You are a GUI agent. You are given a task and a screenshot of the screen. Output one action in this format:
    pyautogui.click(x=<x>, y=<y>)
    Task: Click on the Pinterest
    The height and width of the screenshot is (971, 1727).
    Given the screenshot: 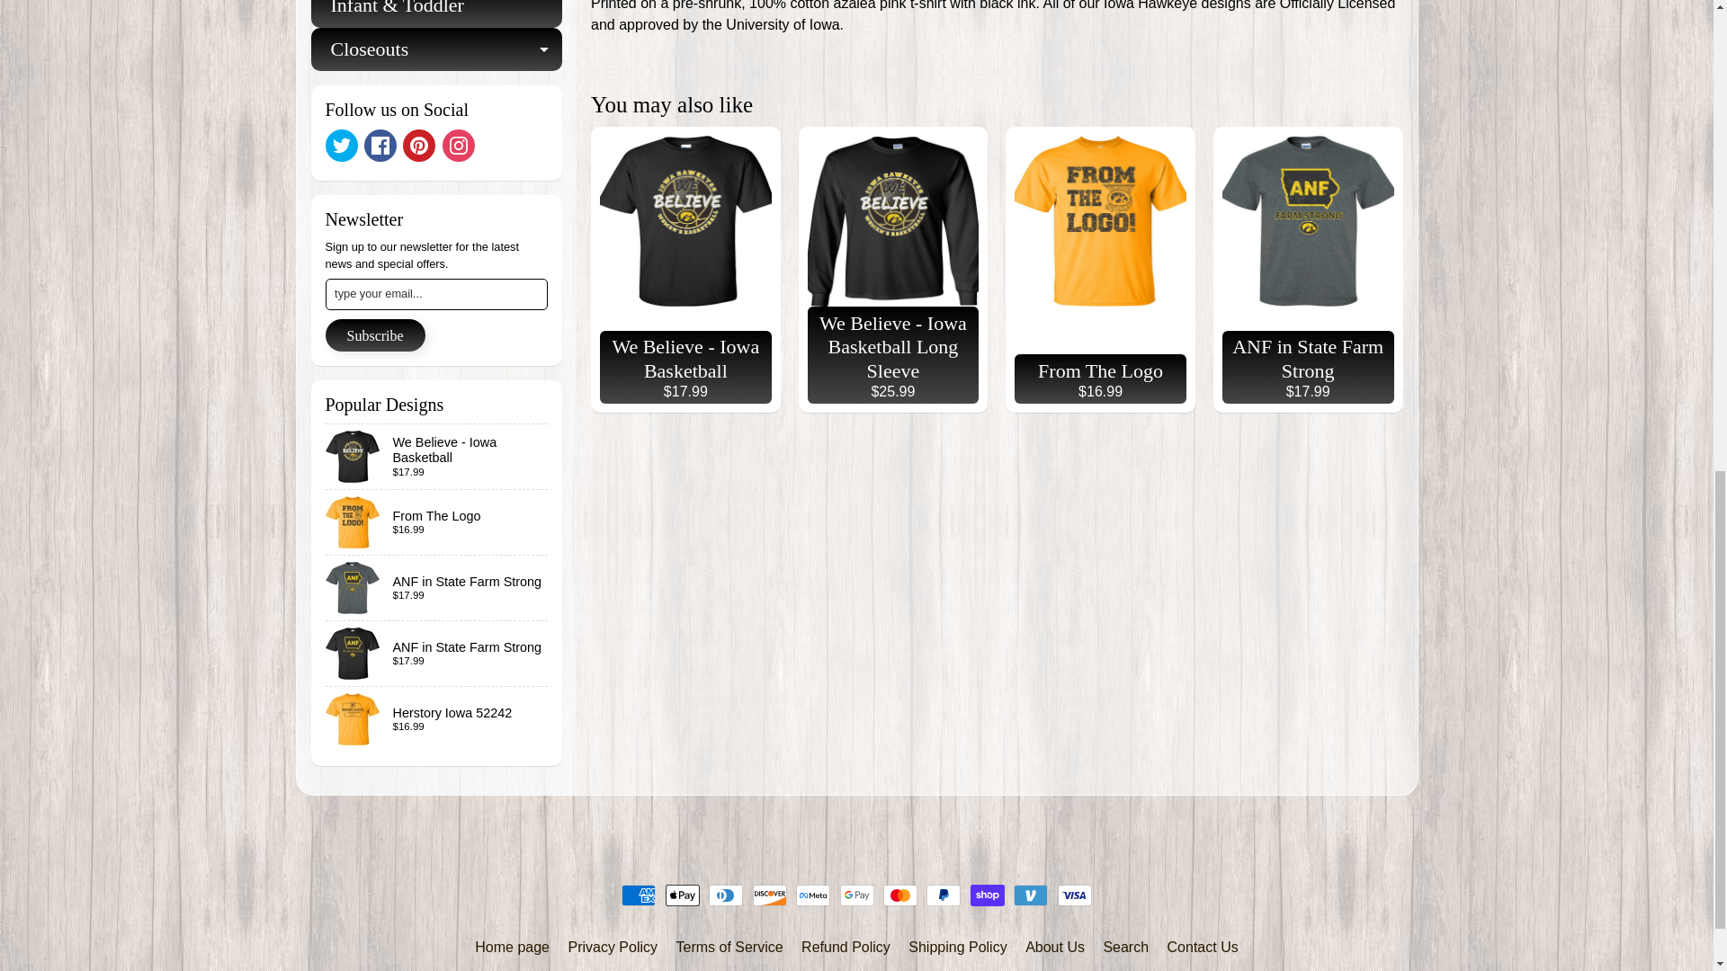 What is the action you would take?
    pyautogui.click(x=418, y=146)
    